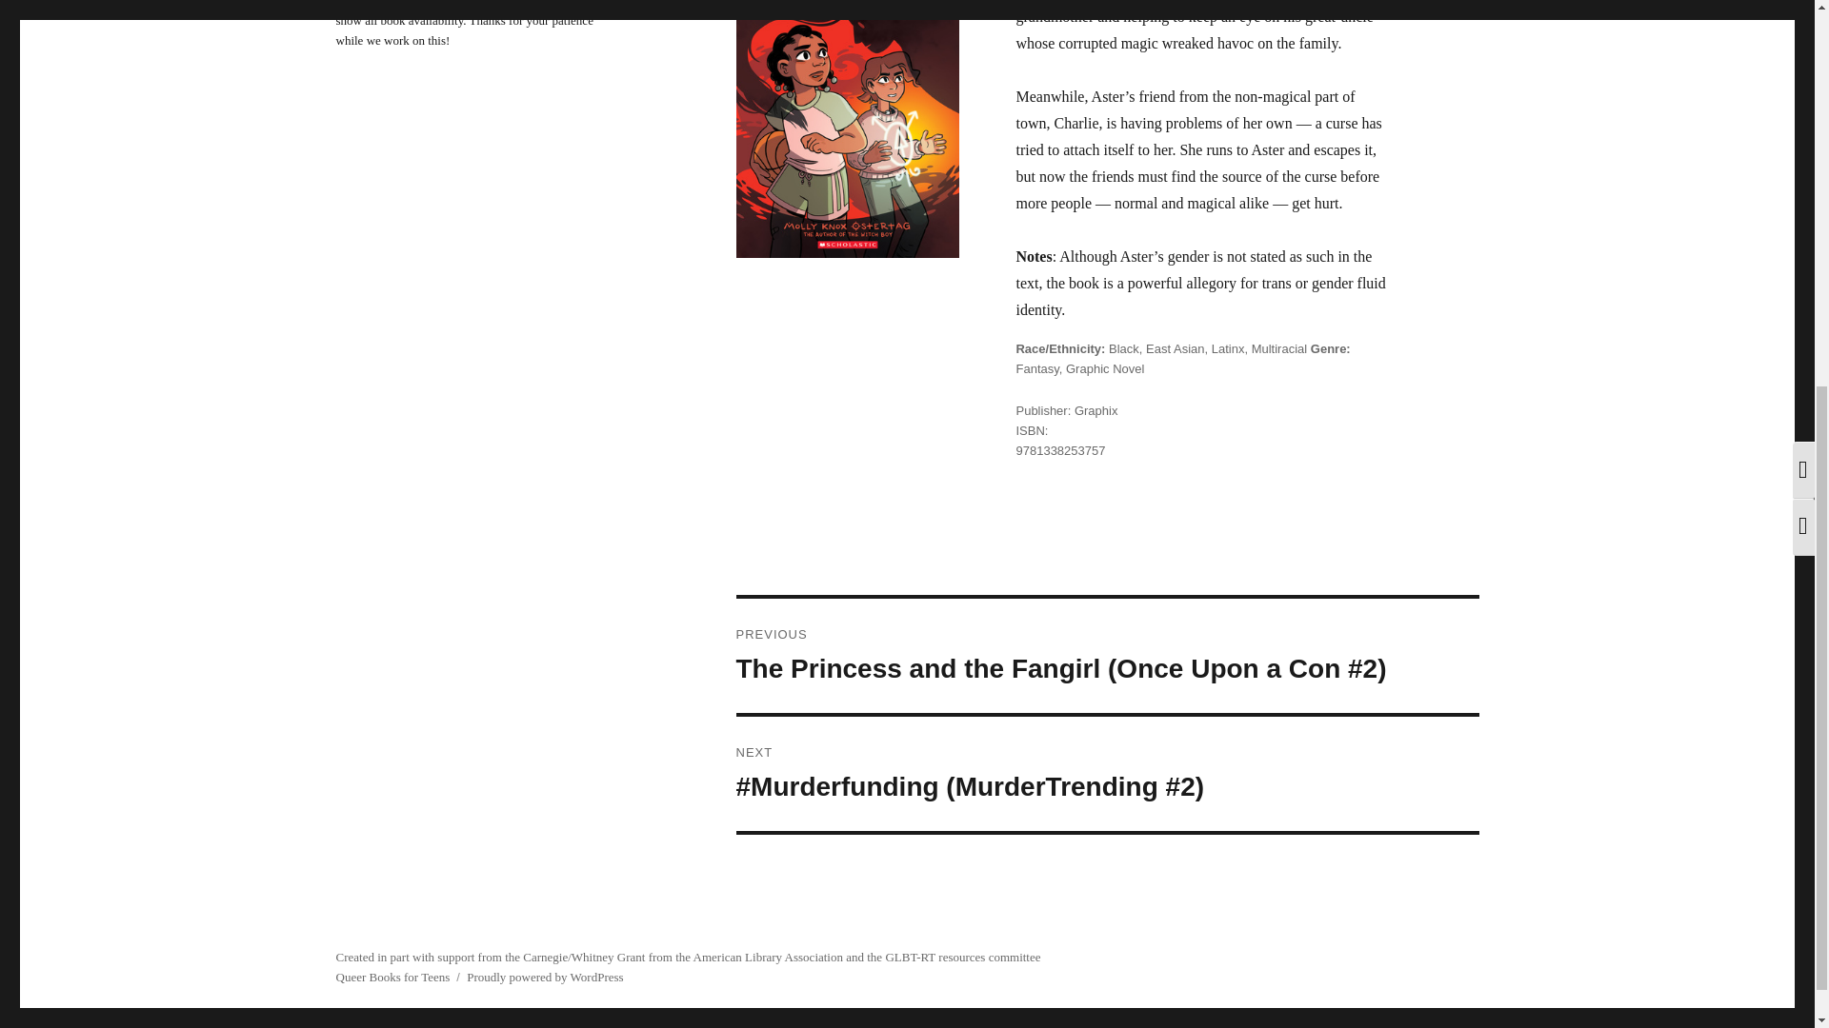 Image resolution: width=1829 pixels, height=1028 pixels. I want to click on Multiracial, so click(1278, 348).